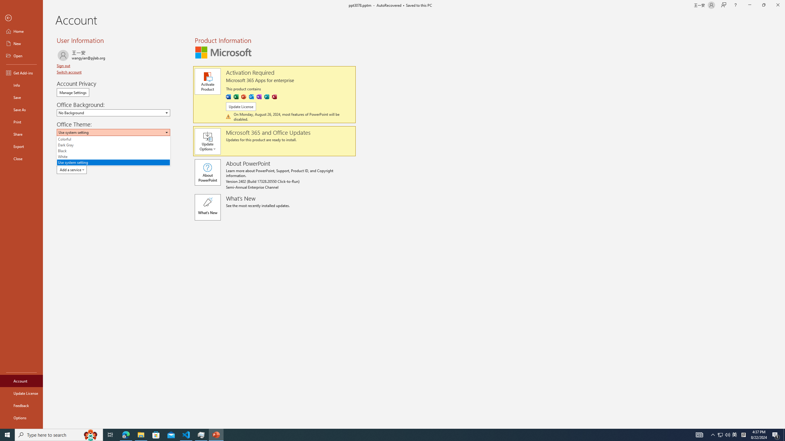  What do you see at coordinates (21, 405) in the screenshot?
I see `Info` at bounding box center [21, 405].